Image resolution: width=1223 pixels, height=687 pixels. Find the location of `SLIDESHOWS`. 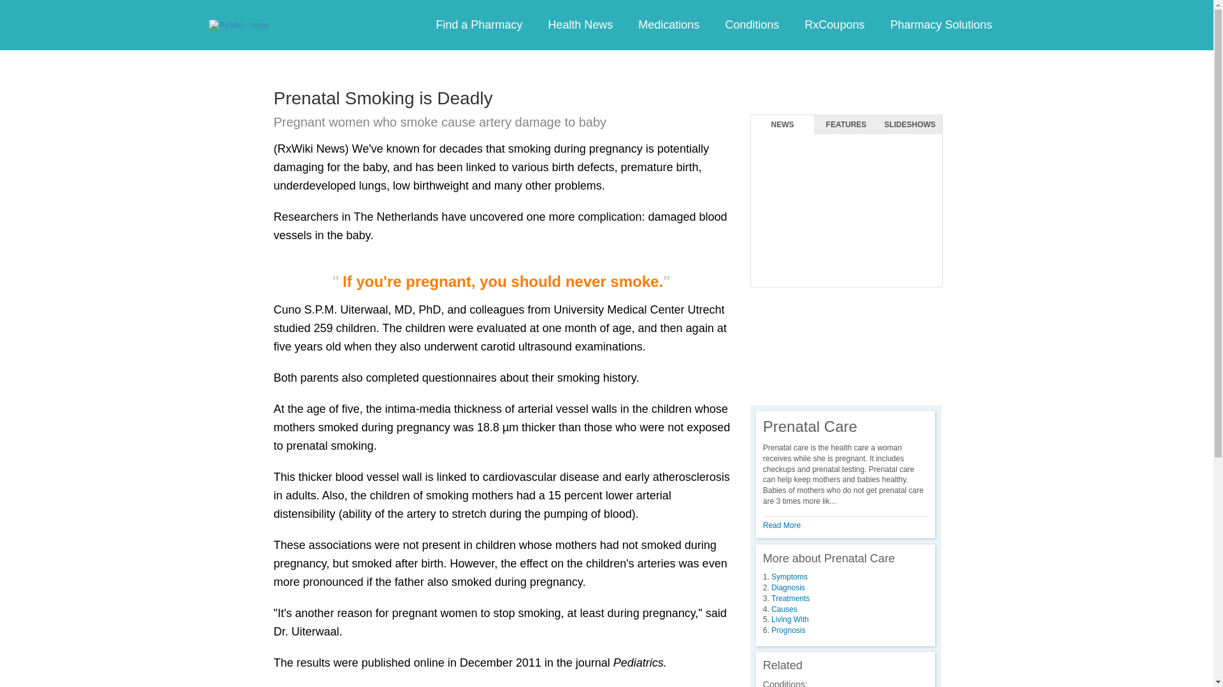

SLIDESHOWS is located at coordinates (910, 125).